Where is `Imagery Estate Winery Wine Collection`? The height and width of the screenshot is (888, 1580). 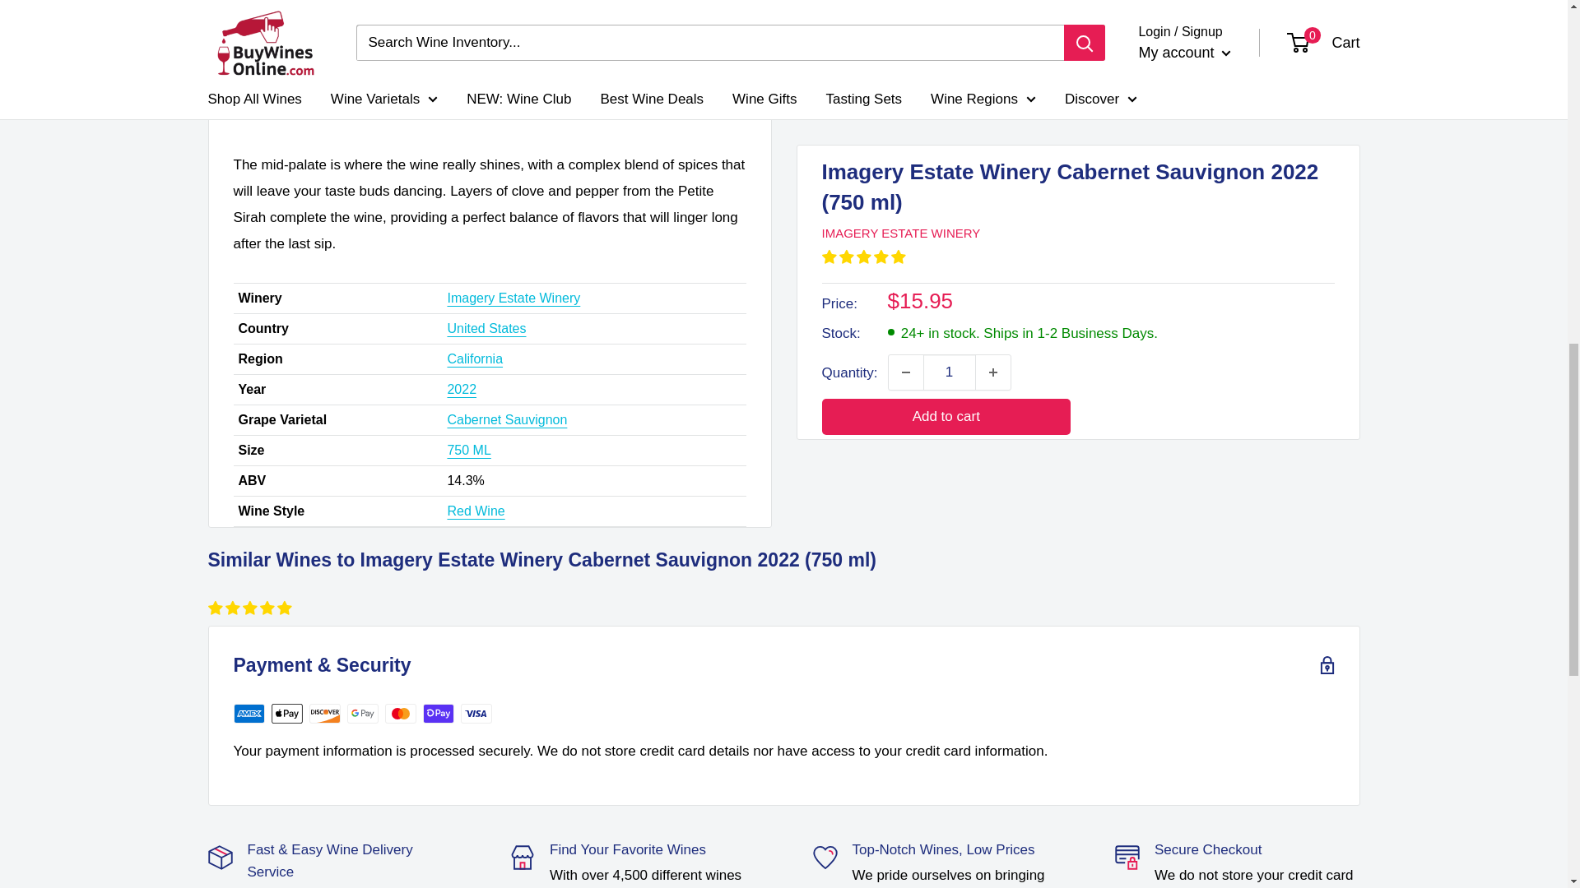
Imagery Estate Winery Wine Collection is located at coordinates (513, 298).